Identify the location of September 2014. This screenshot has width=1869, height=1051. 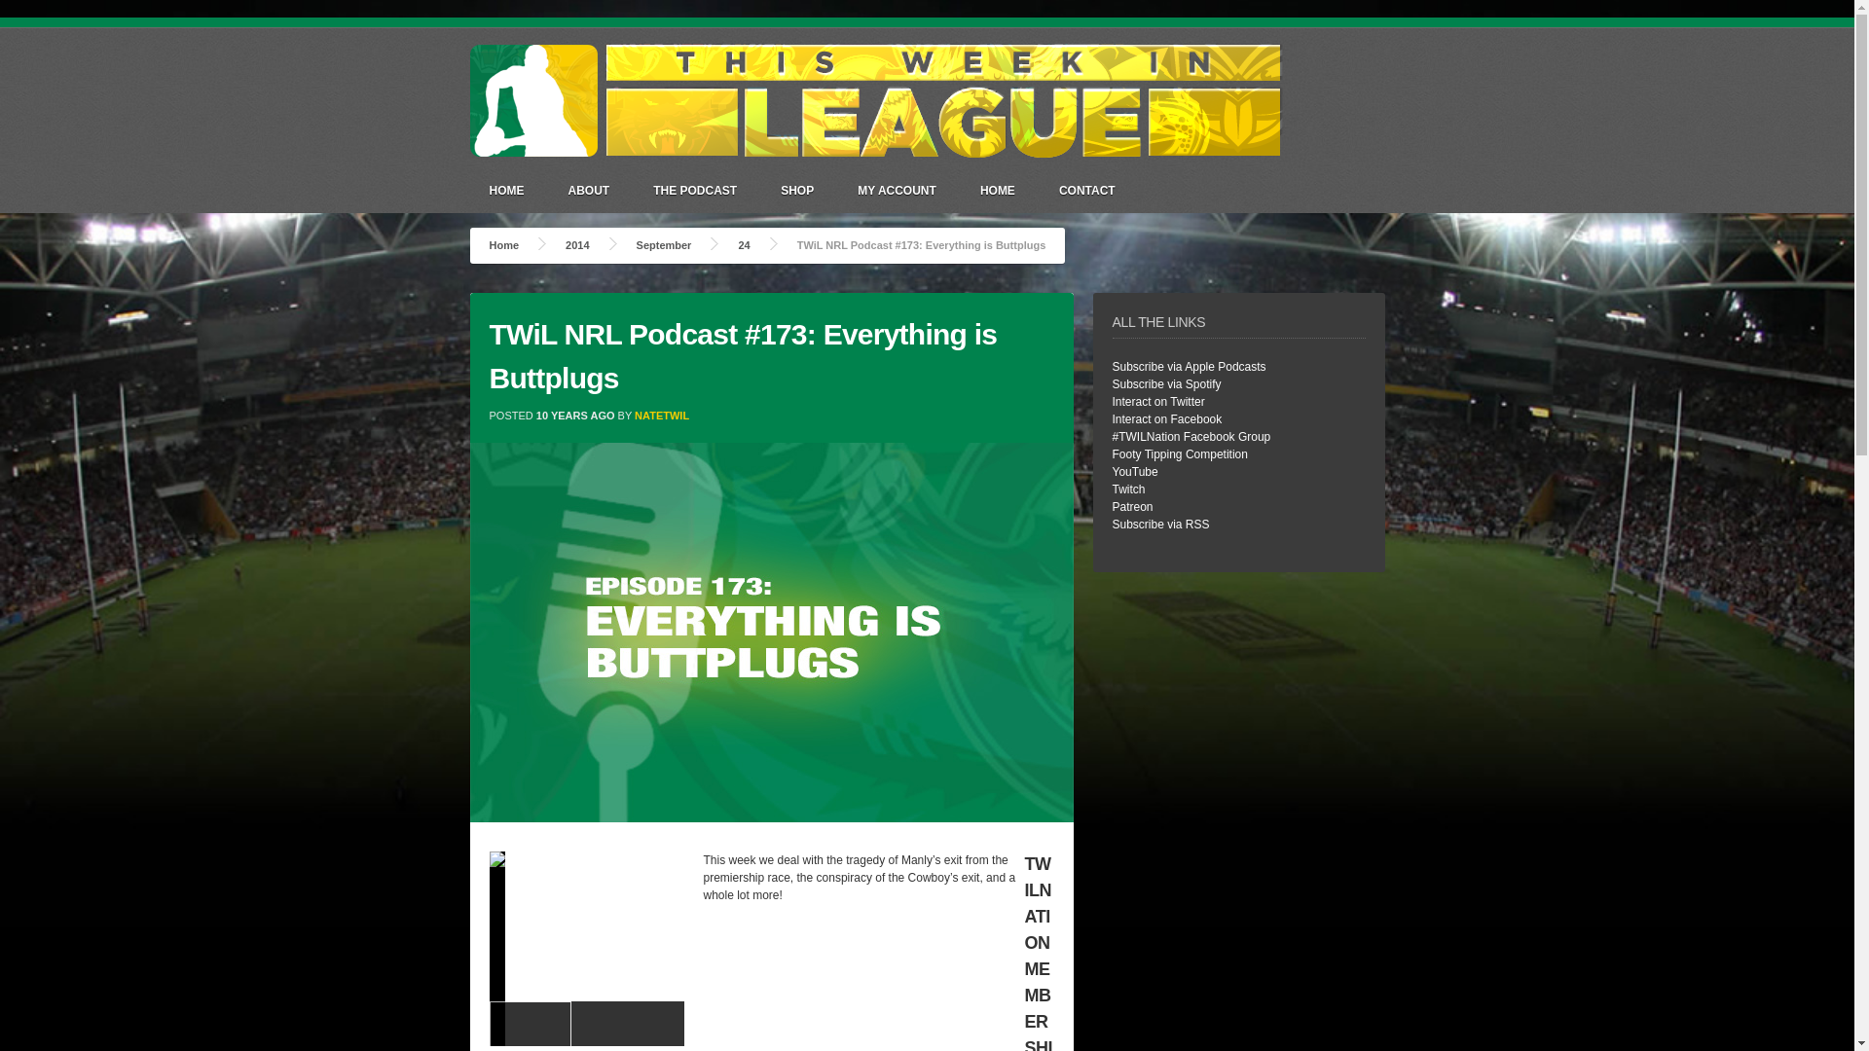
(664, 245).